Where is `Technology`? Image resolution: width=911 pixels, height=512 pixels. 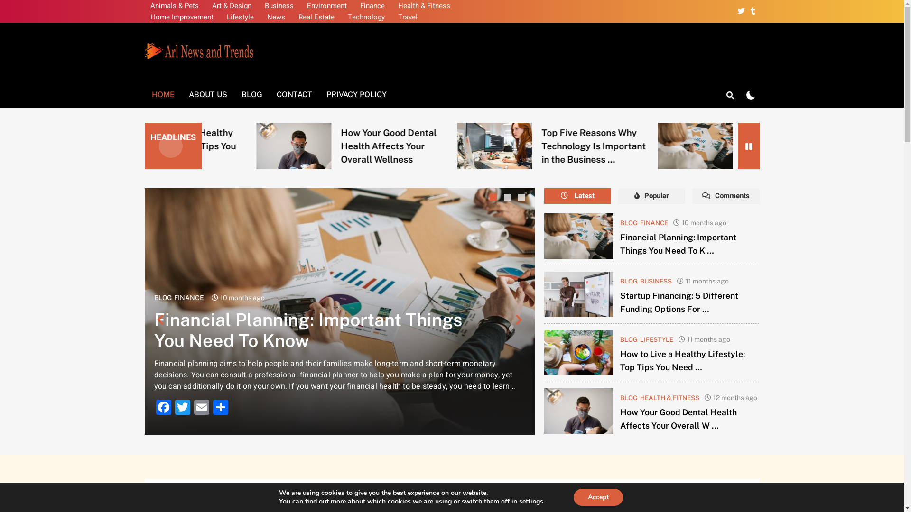
Technology is located at coordinates (366, 17).